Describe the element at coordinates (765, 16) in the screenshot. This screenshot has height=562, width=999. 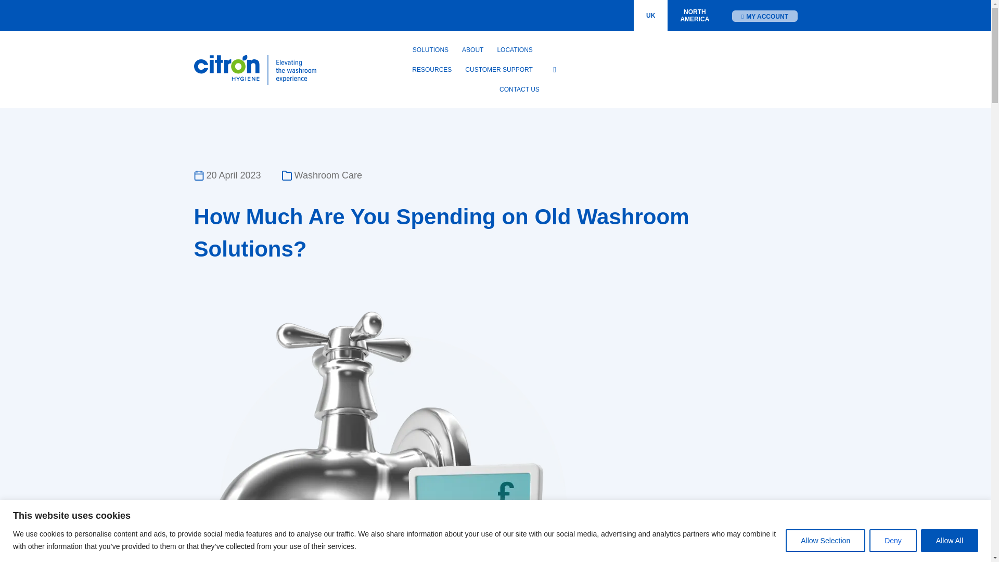
I see `ABOUT` at that location.